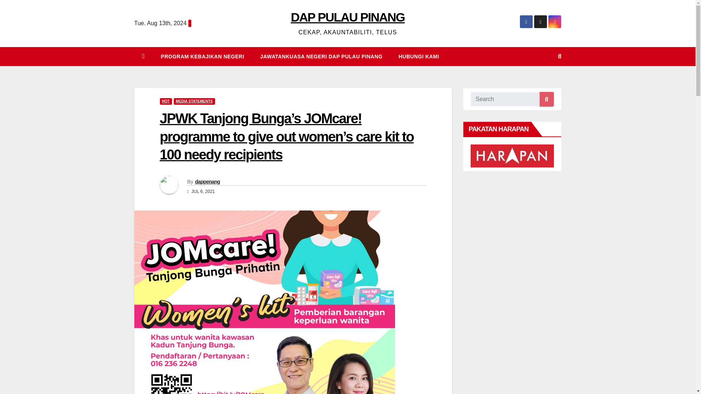 The width and height of the screenshot is (701, 394). Describe the element at coordinates (194, 101) in the screenshot. I see `MEDIA STATEMENTS` at that location.